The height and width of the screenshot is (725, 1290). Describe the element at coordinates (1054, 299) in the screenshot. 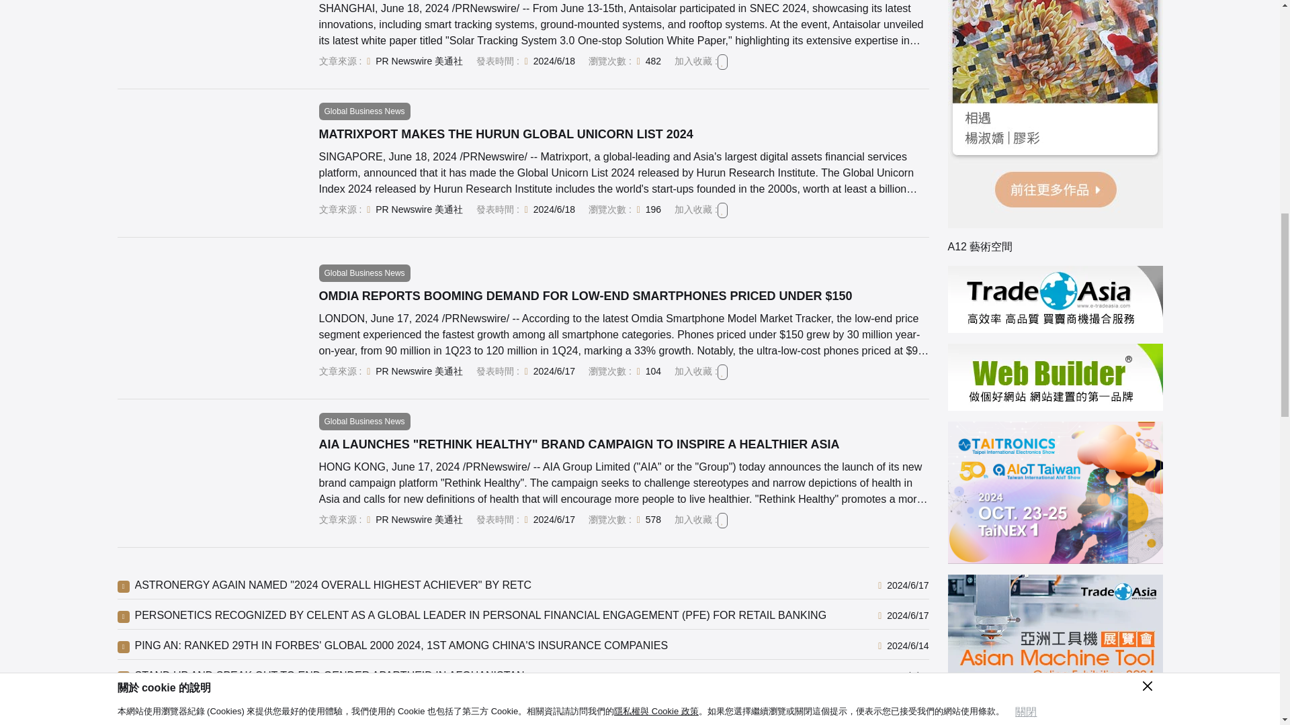

I see `TradeAsia` at that location.